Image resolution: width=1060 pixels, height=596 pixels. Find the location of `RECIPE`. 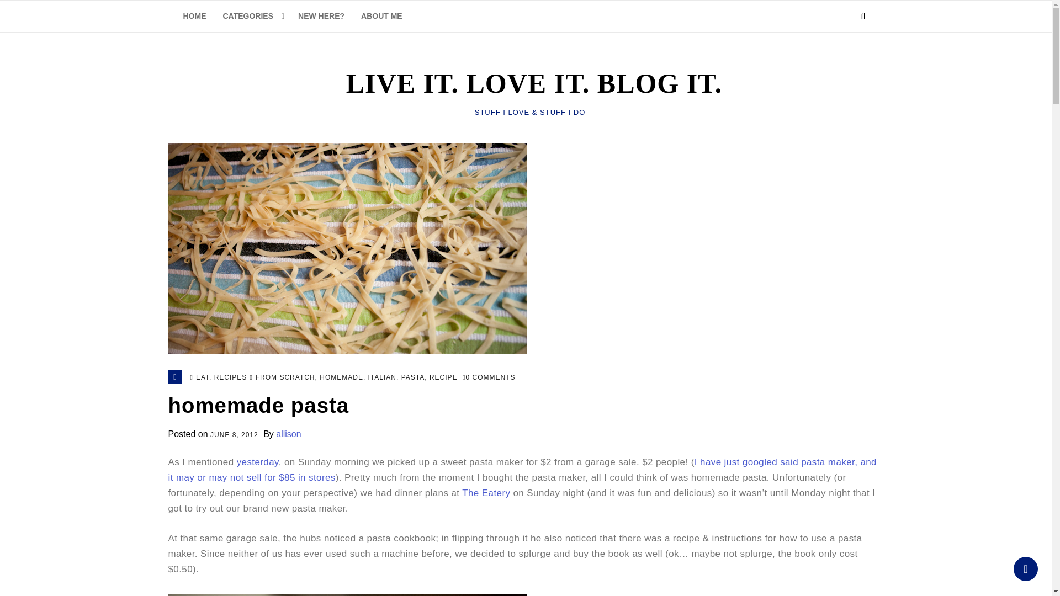

RECIPE is located at coordinates (443, 379).